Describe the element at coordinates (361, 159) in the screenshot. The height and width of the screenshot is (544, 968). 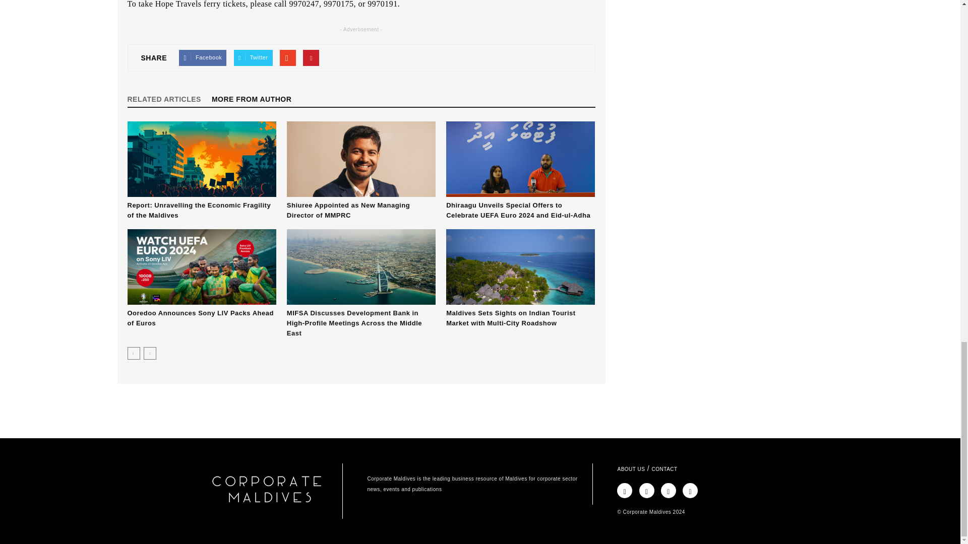
I see `Shiuree Appointed as New Managing Director of MMPRC` at that location.